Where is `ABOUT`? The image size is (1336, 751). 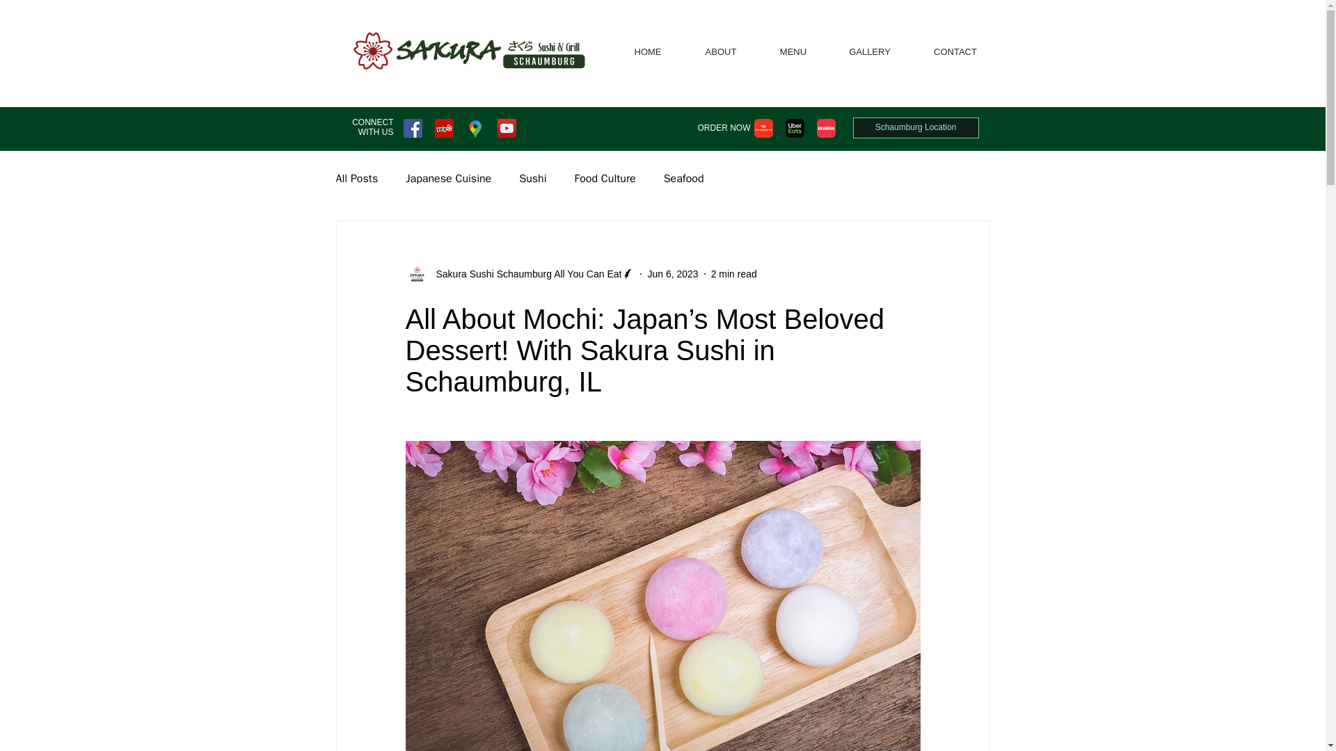 ABOUT is located at coordinates (721, 51).